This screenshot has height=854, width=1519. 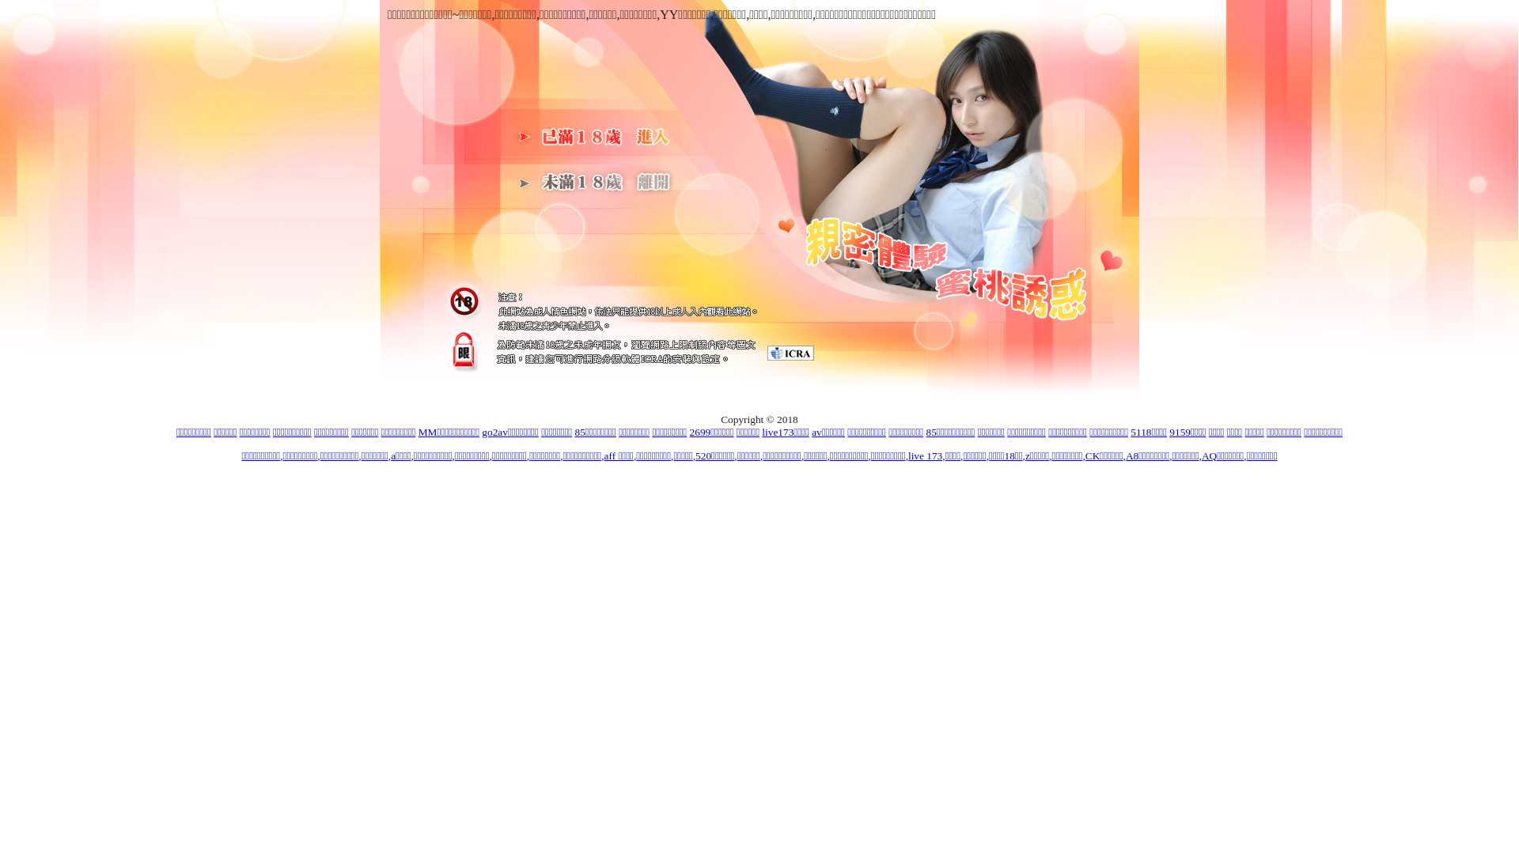 What do you see at coordinates (926, 455) in the screenshot?
I see `live 173` at bounding box center [926, 455].